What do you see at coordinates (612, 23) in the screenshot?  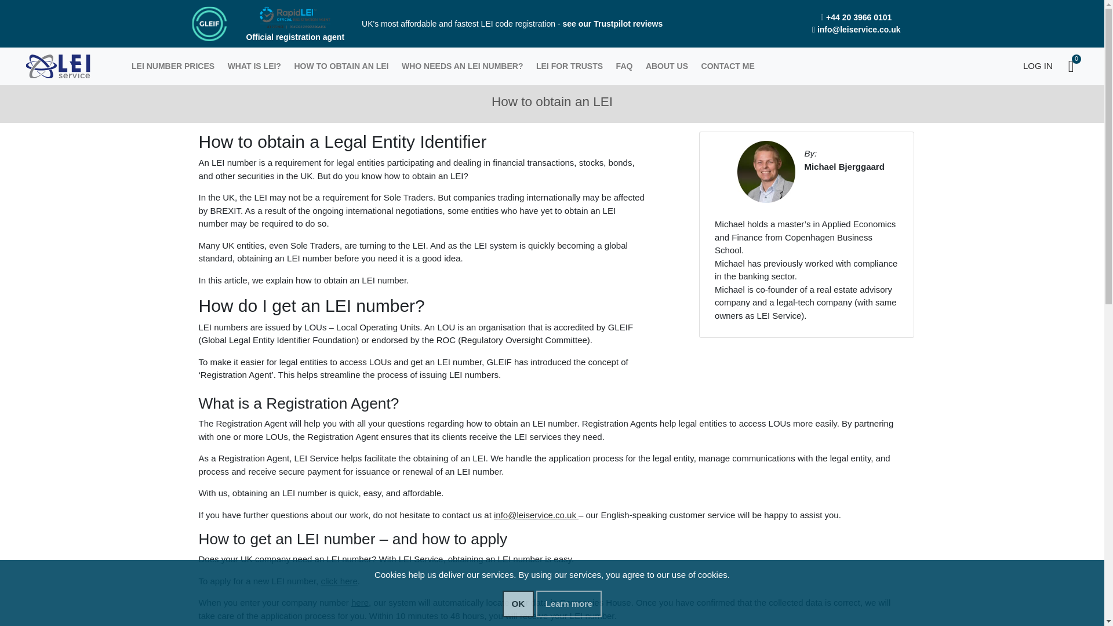 I see `see our Trustpilot reviews` at bounding box center [612, 23].